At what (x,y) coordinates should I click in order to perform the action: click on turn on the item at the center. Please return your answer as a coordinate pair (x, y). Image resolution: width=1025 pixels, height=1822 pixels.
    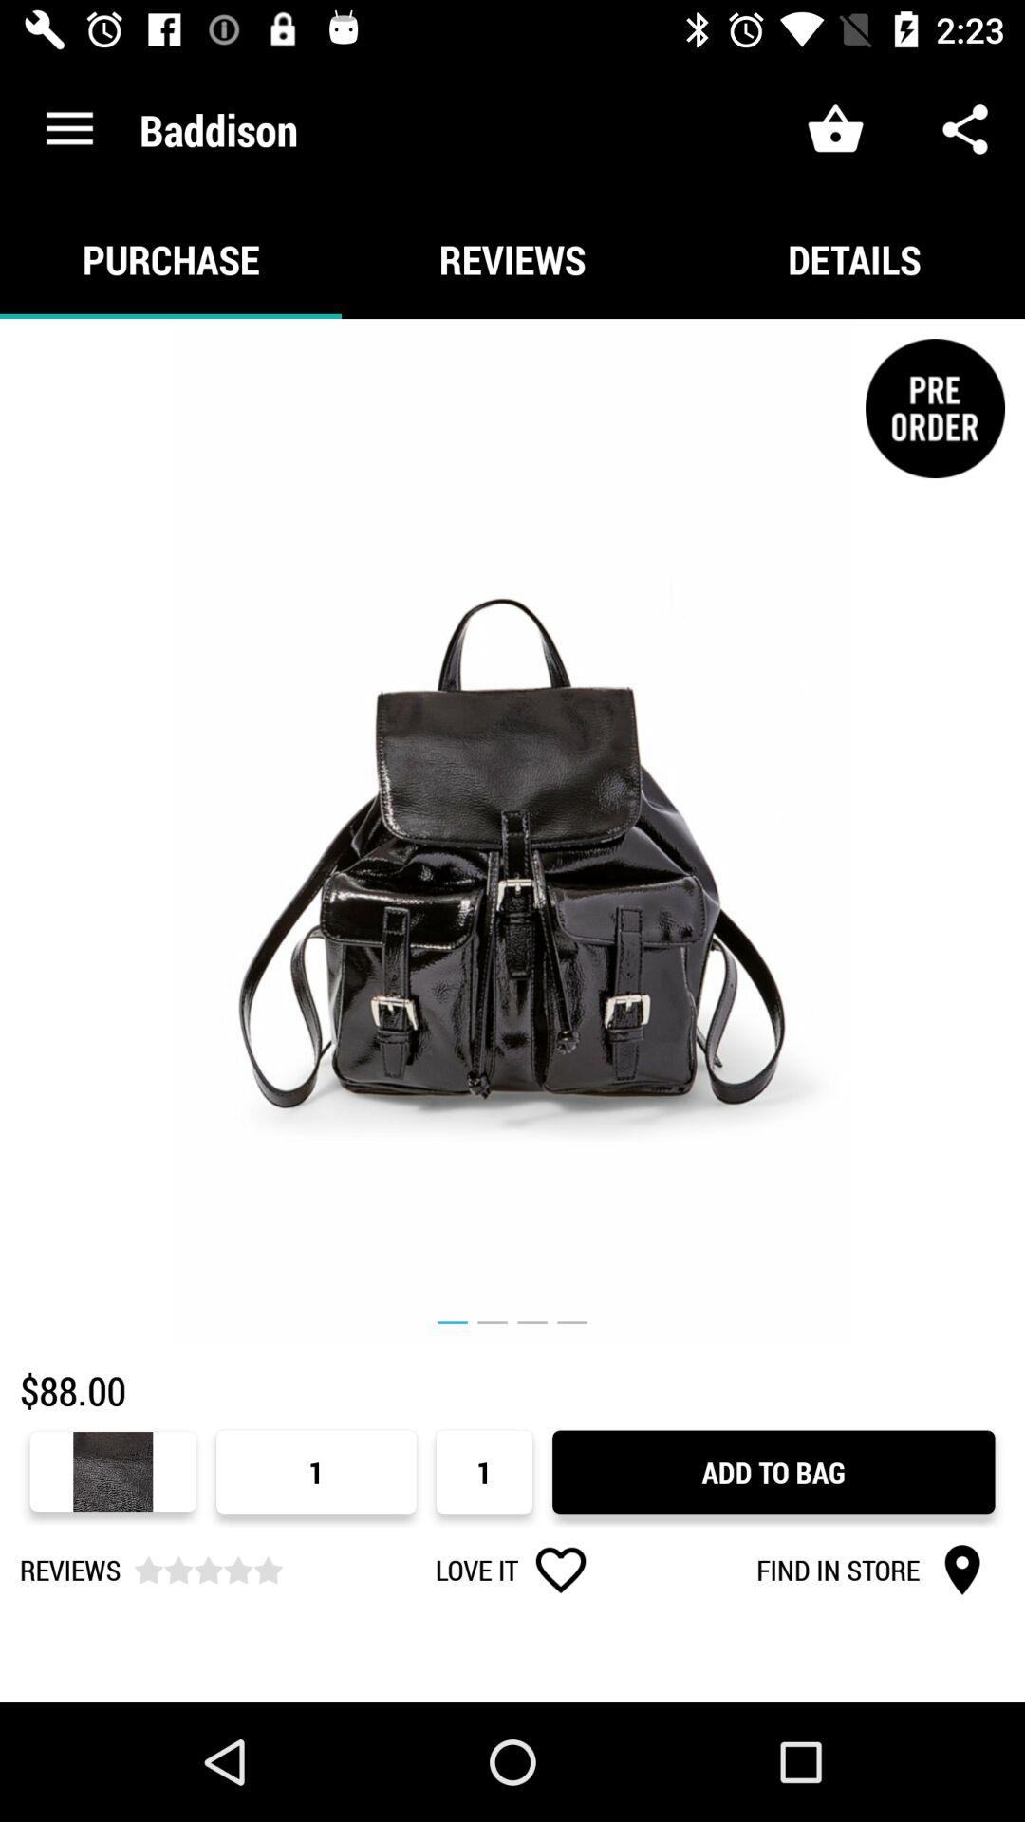
    Looking at the image, I should click on (512, 831).